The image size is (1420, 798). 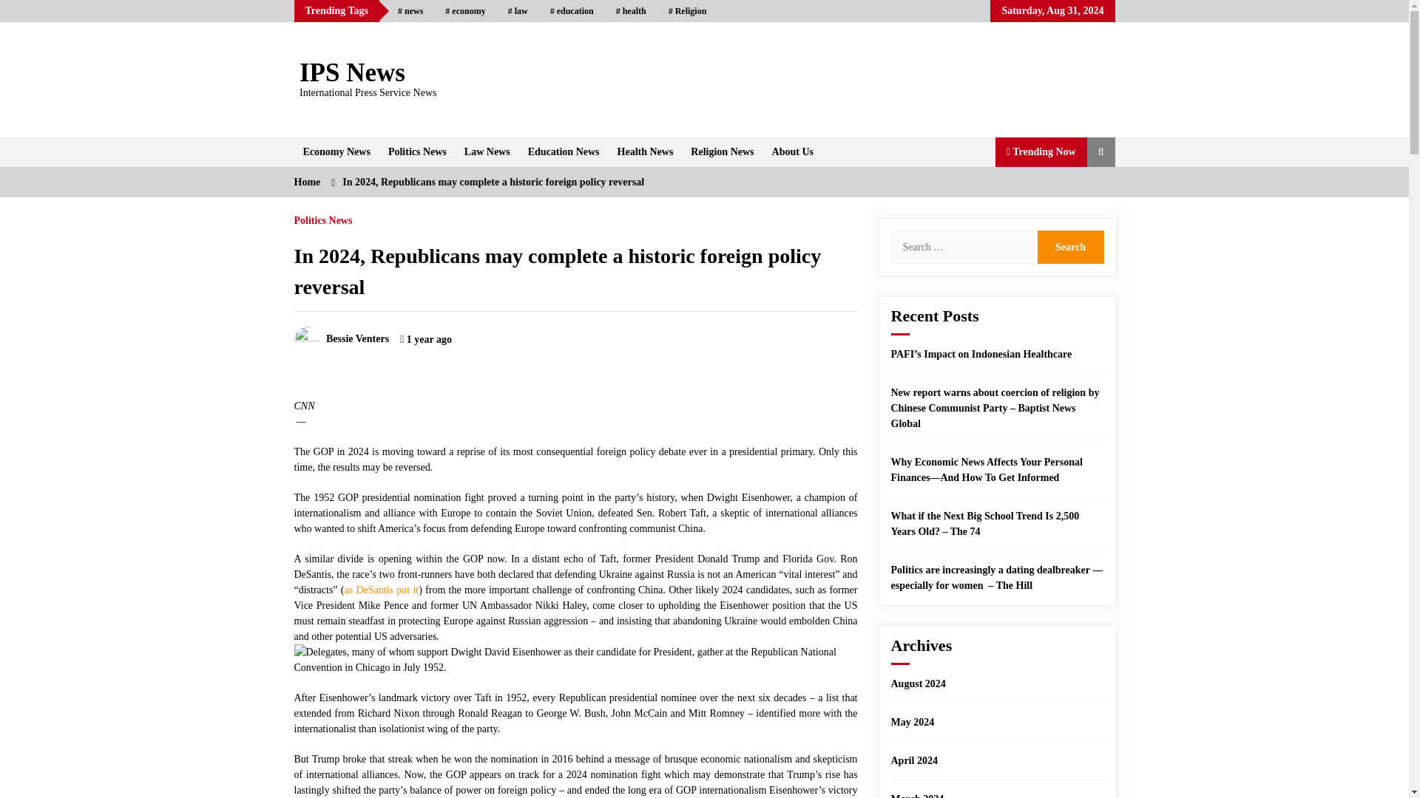 I want to click on Law News, so click(x=487, y=151).